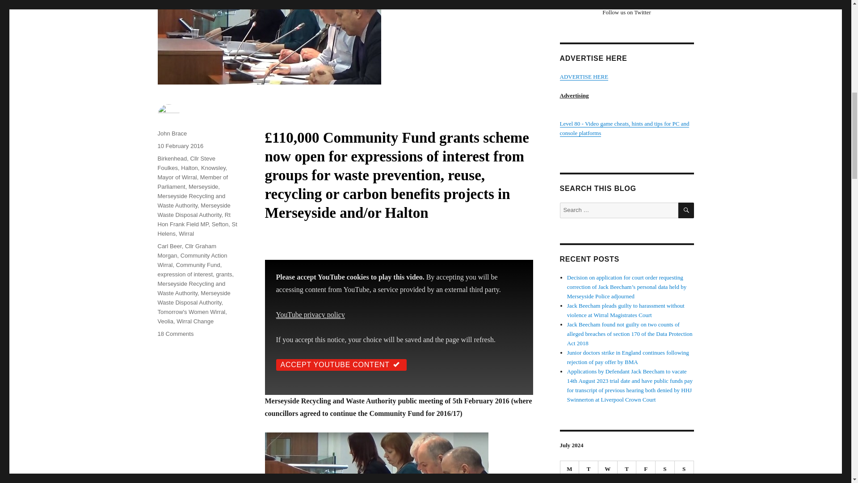 The width and height of the screenshot is (858, 483). I want to click on John Brace, so click(172, 133).